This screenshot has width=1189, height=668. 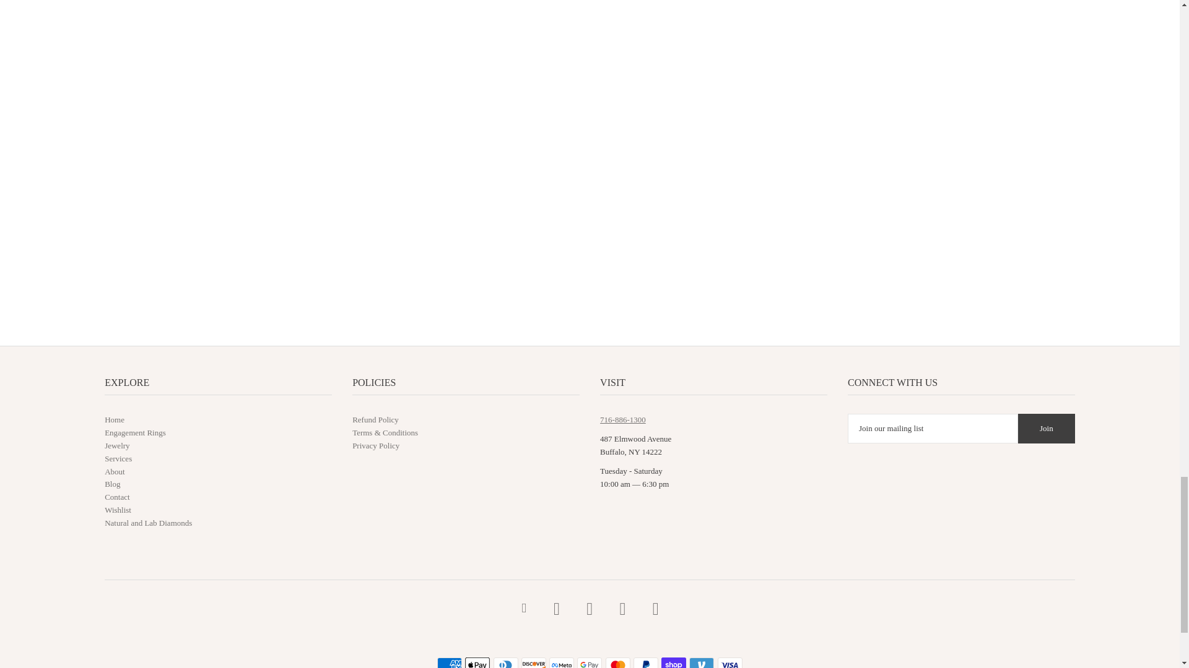 What do you see at coordinates (534, 662) in the screenshot?
I see `Discover` at bounding box center [534, 662].